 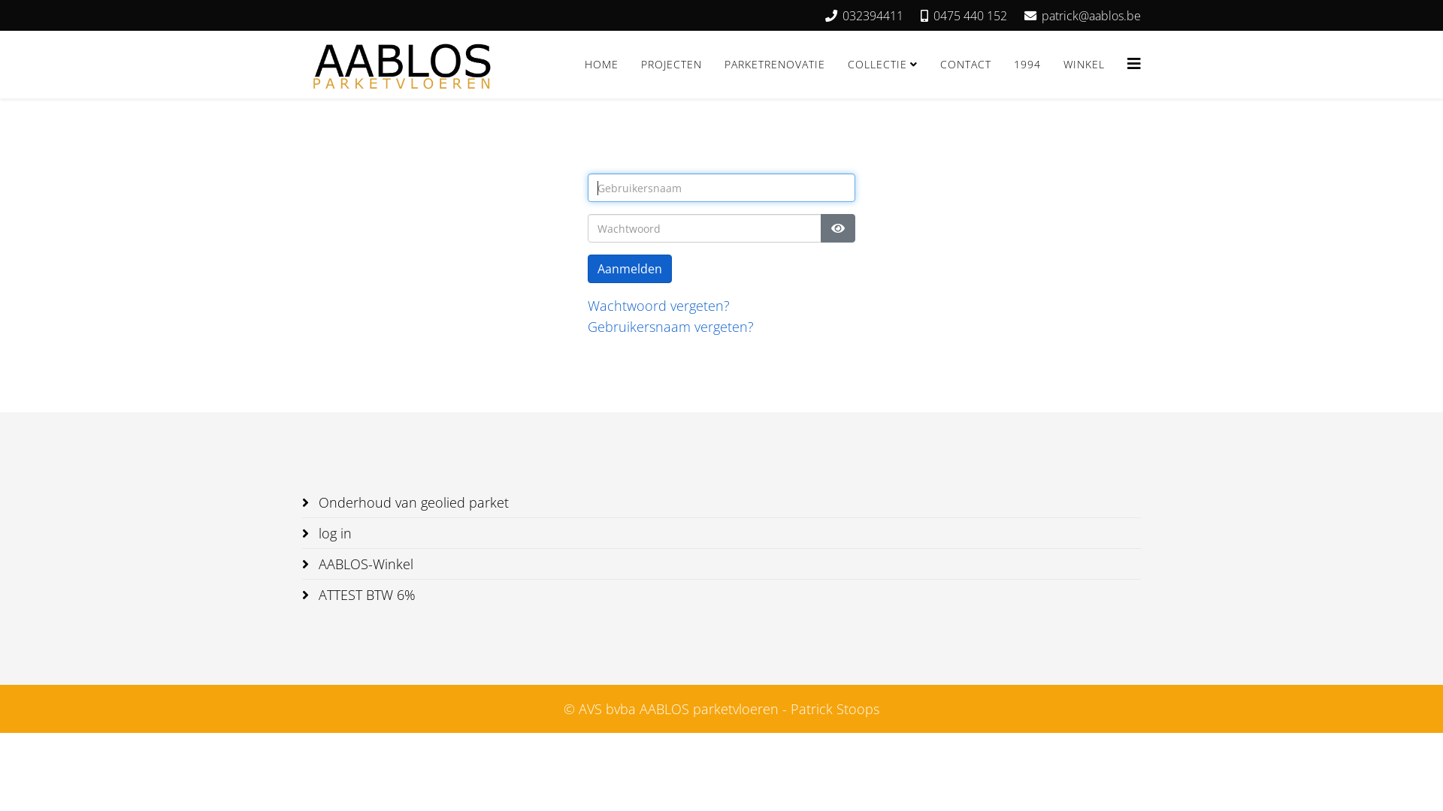 What do you see at coordinates (658, 306) in the screenshot?
I see `Wachtwoord vergeten?` at bounding box center [658, 306].